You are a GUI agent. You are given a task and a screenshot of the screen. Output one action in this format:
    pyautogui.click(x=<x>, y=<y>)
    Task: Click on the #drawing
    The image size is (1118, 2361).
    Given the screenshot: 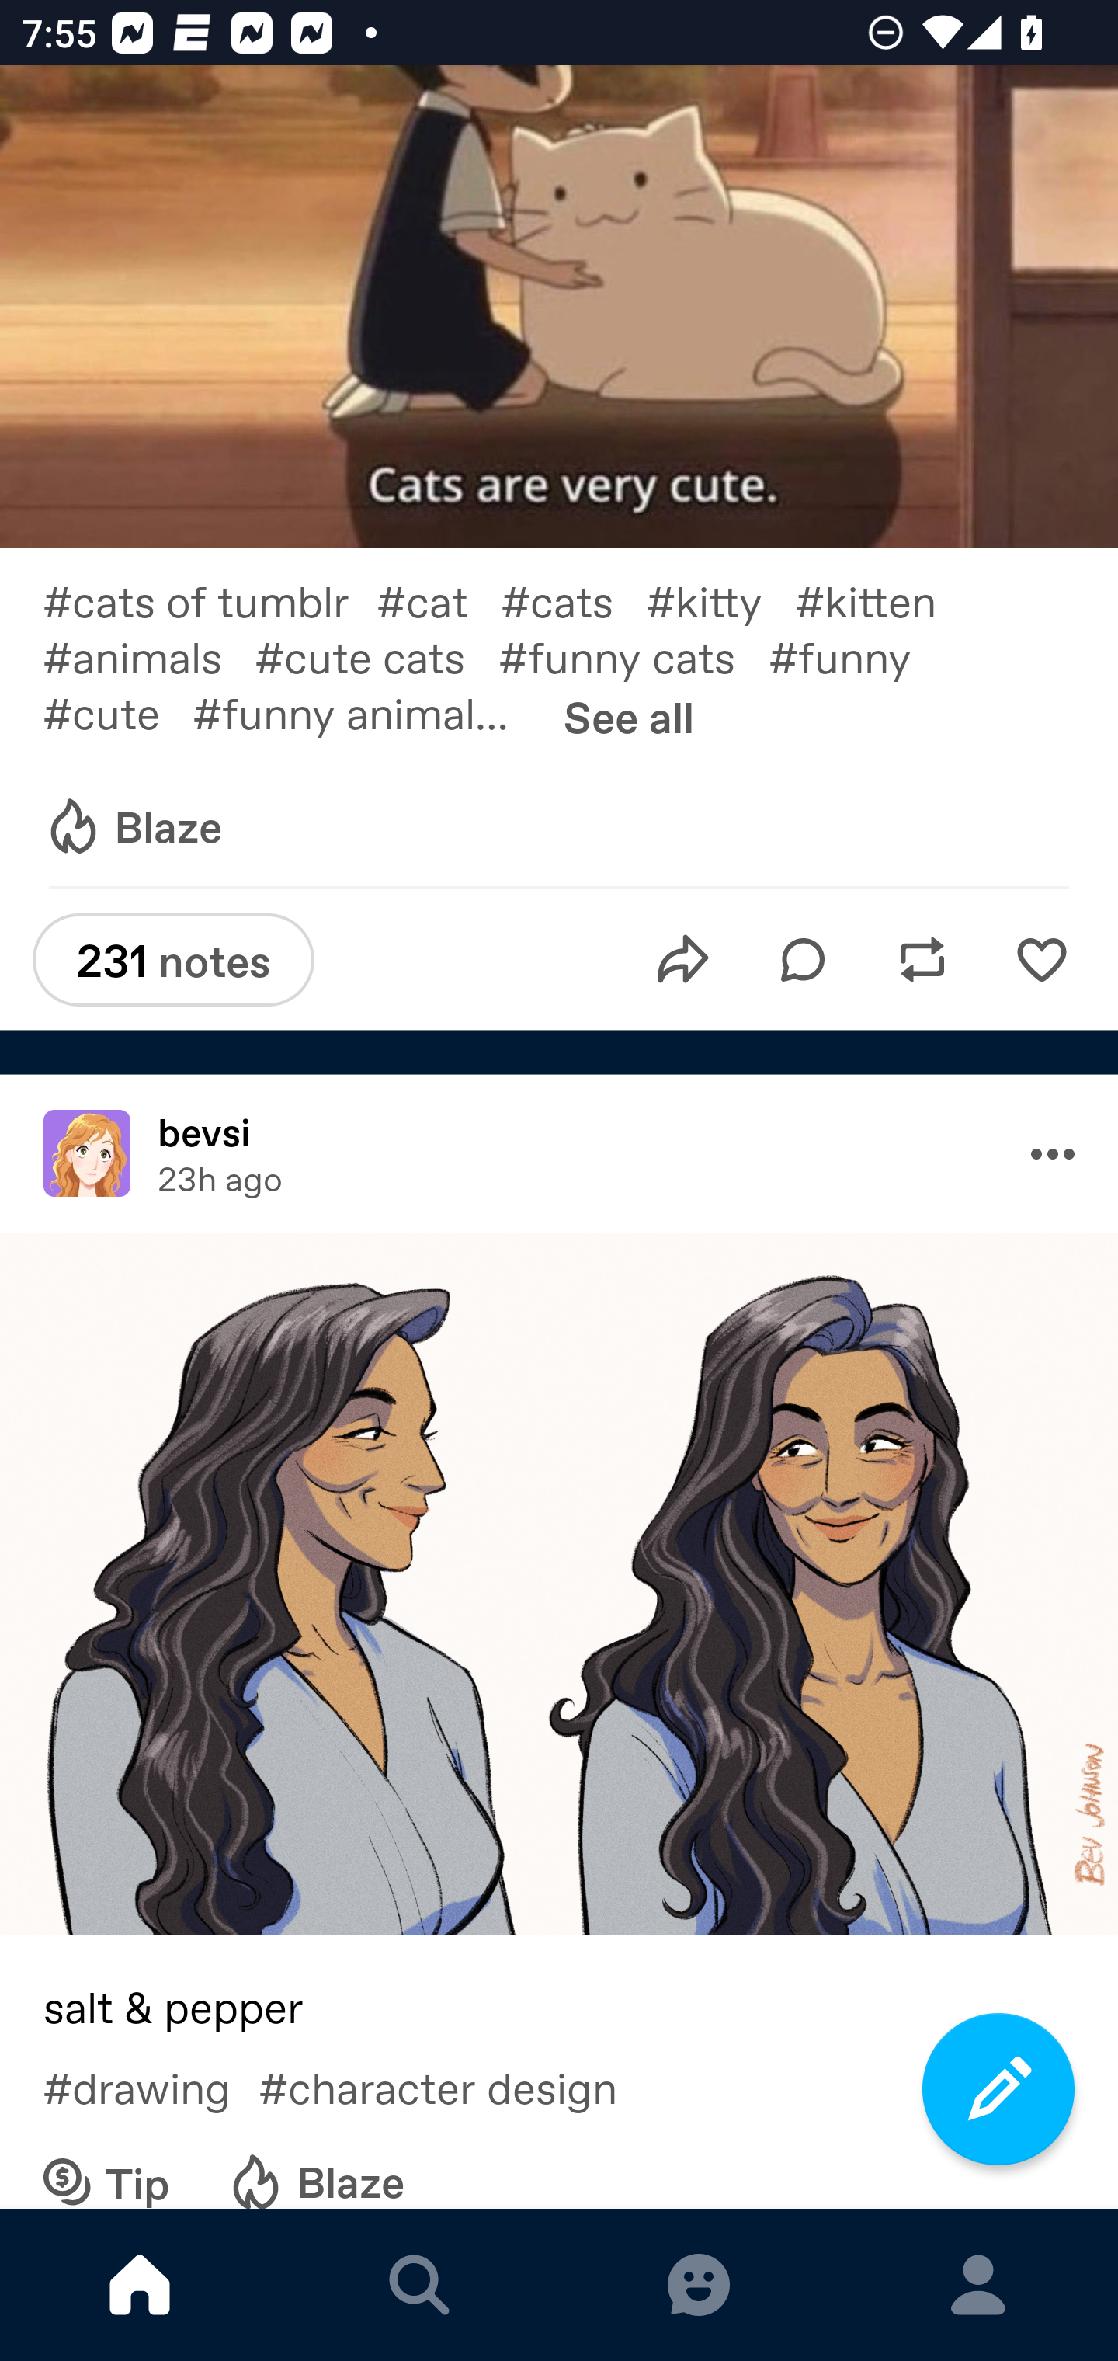 What is the action you would take?
    pyautogui.click(x=150, y=2086)
    